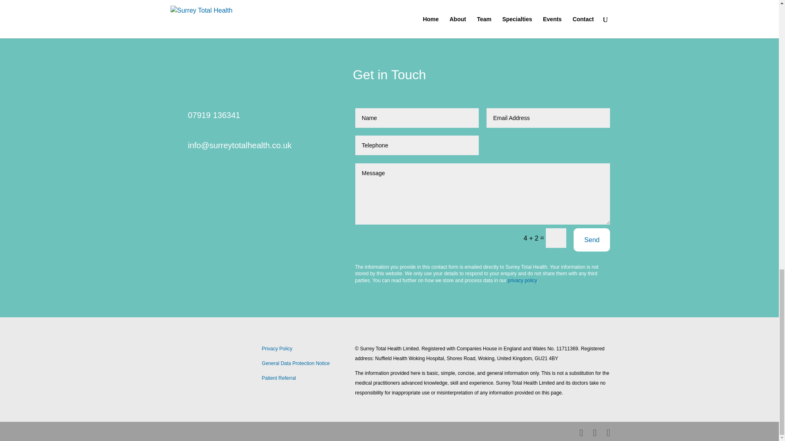  What do you see at coordinates (276, 348) in the screenshot?
I see `Privacy Policy` at bounding box center [276, 348].